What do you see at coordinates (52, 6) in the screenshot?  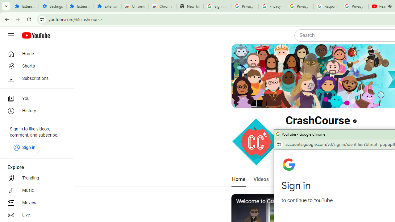 I see `Settings` at bounding box center [52, 6].